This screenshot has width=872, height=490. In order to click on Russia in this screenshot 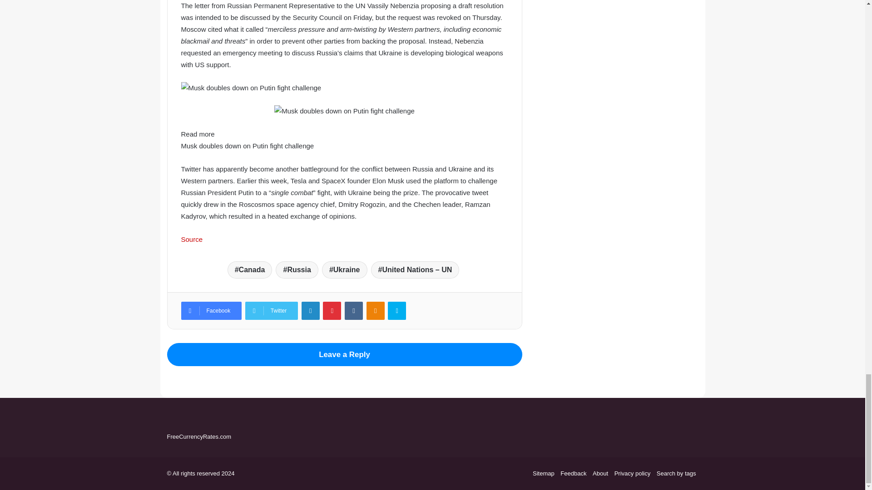, I will do `click(297, 269)`.